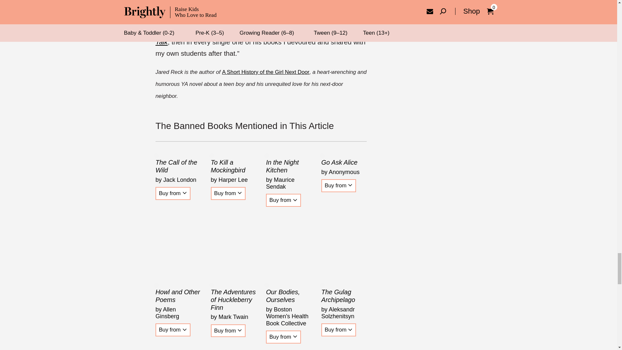 This screenshot has height=350, width=622. Describe the element at coordinates (350, 330) in the screenshot. I see `uniE601` at that location.